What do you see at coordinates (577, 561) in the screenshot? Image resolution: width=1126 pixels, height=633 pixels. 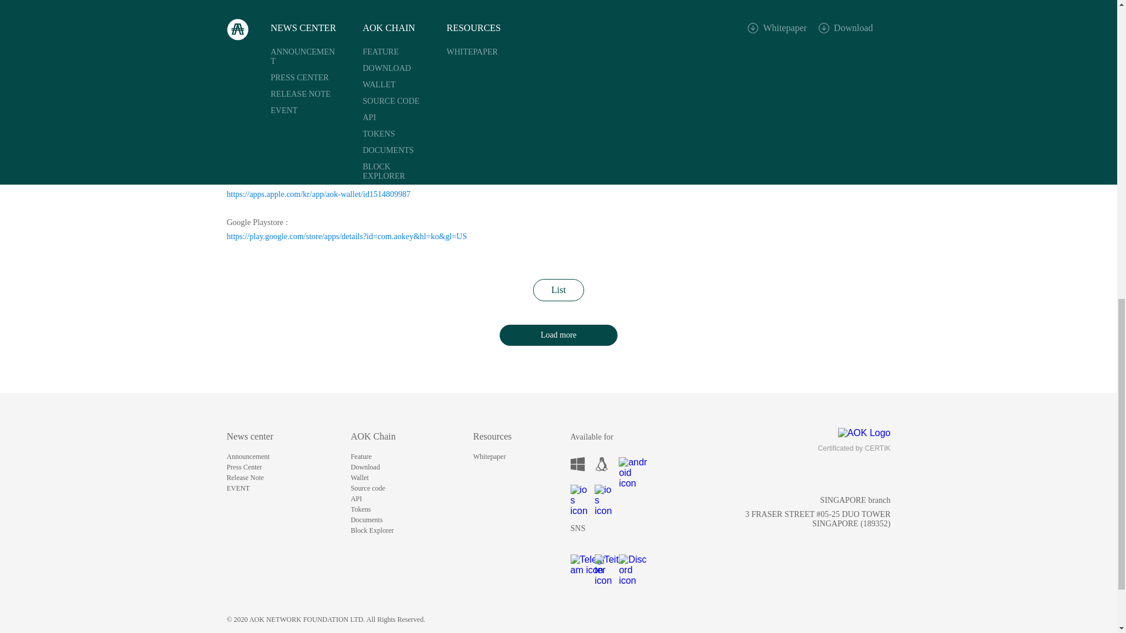 I see `new window` at bounding box center [577, 561].